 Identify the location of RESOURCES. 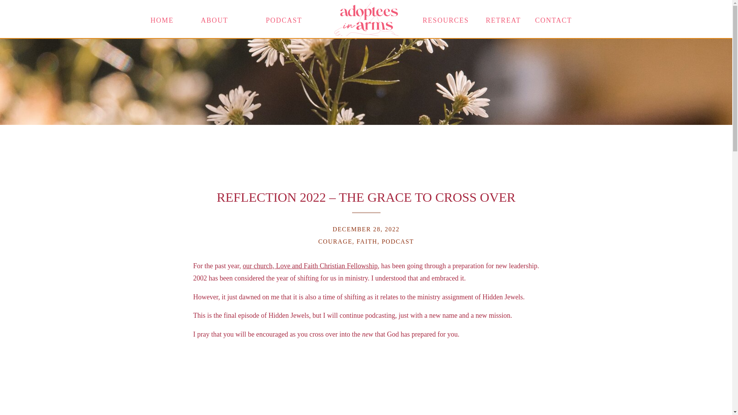
(436, 19).